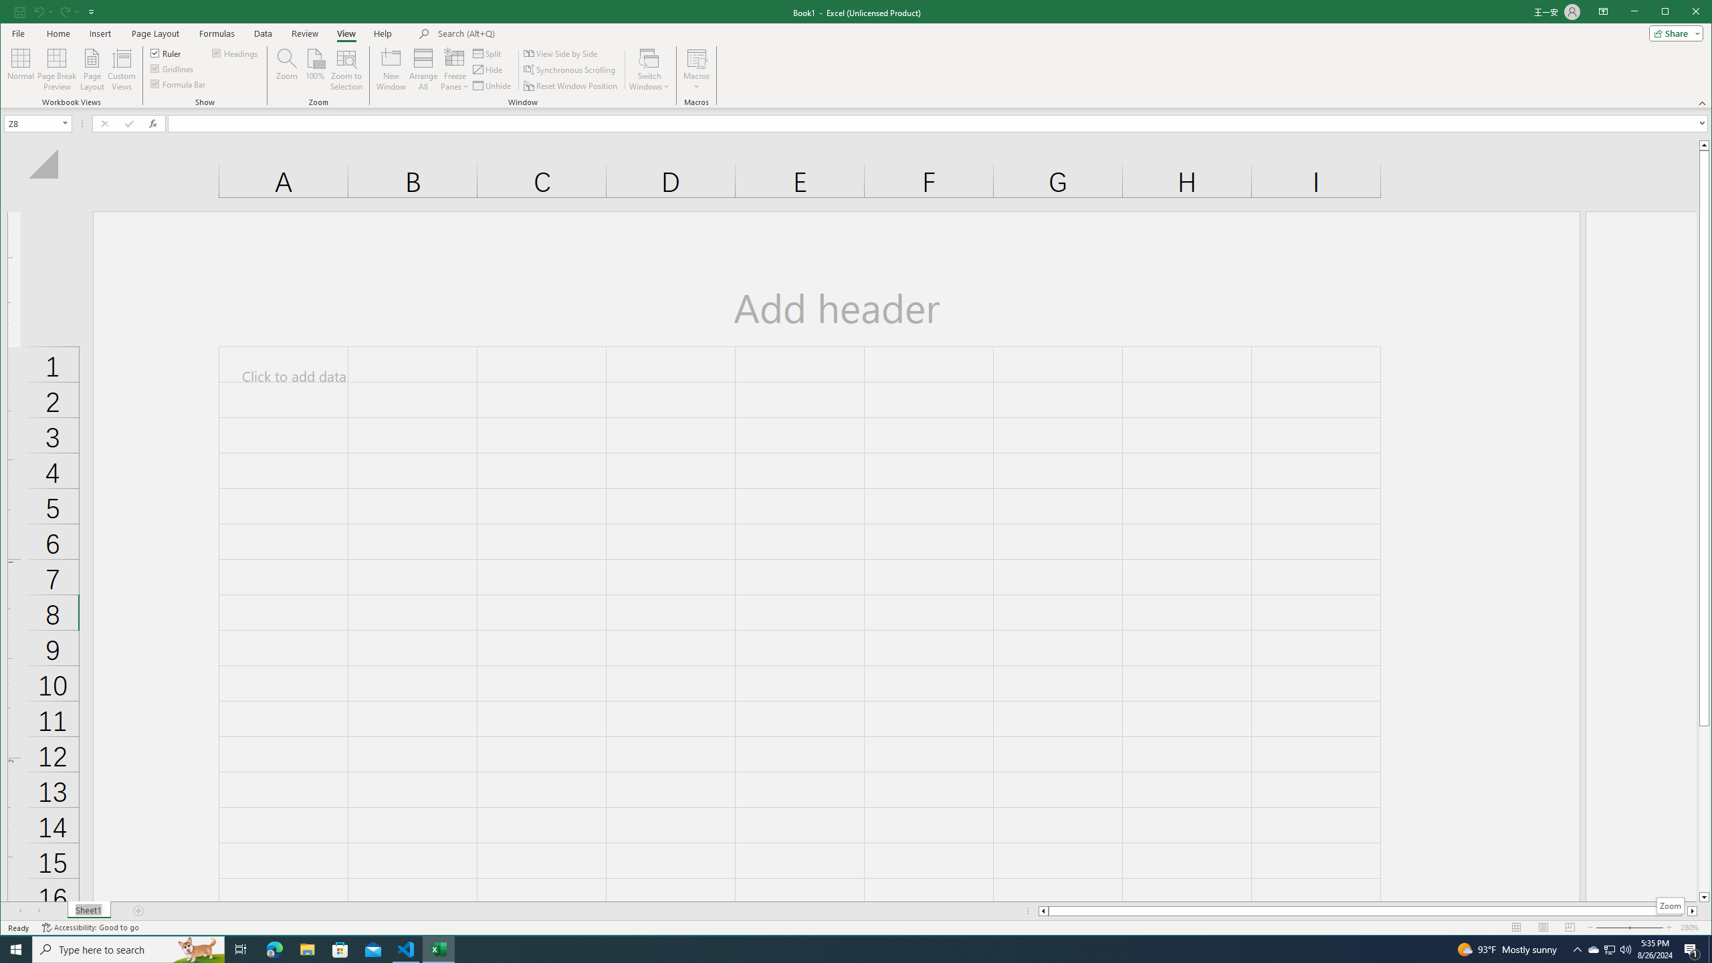 The height and width of the screenshot is (963, 1712). I want to click on Microsoft search, so click(571, 86).